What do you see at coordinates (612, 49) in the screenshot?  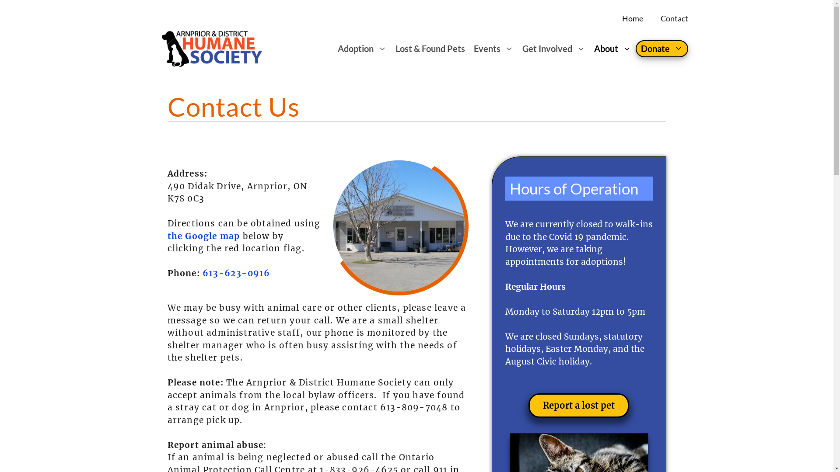 I see `About` at bounding box center [612, 49].